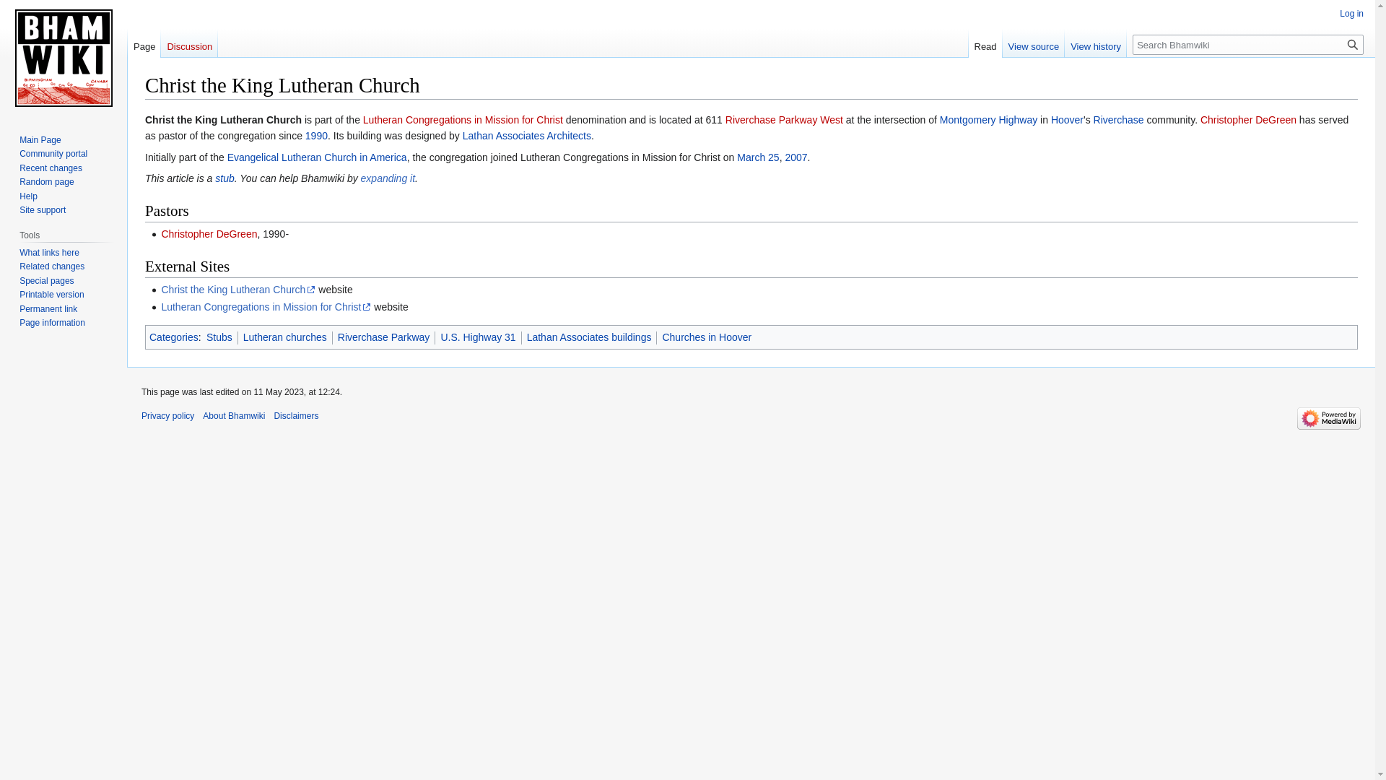 The width and height of the screenshot is (1386, 780). What do you see at coordinates (224, 178) in the screenshot?
I see `stub` at bounding box center [224, 178].